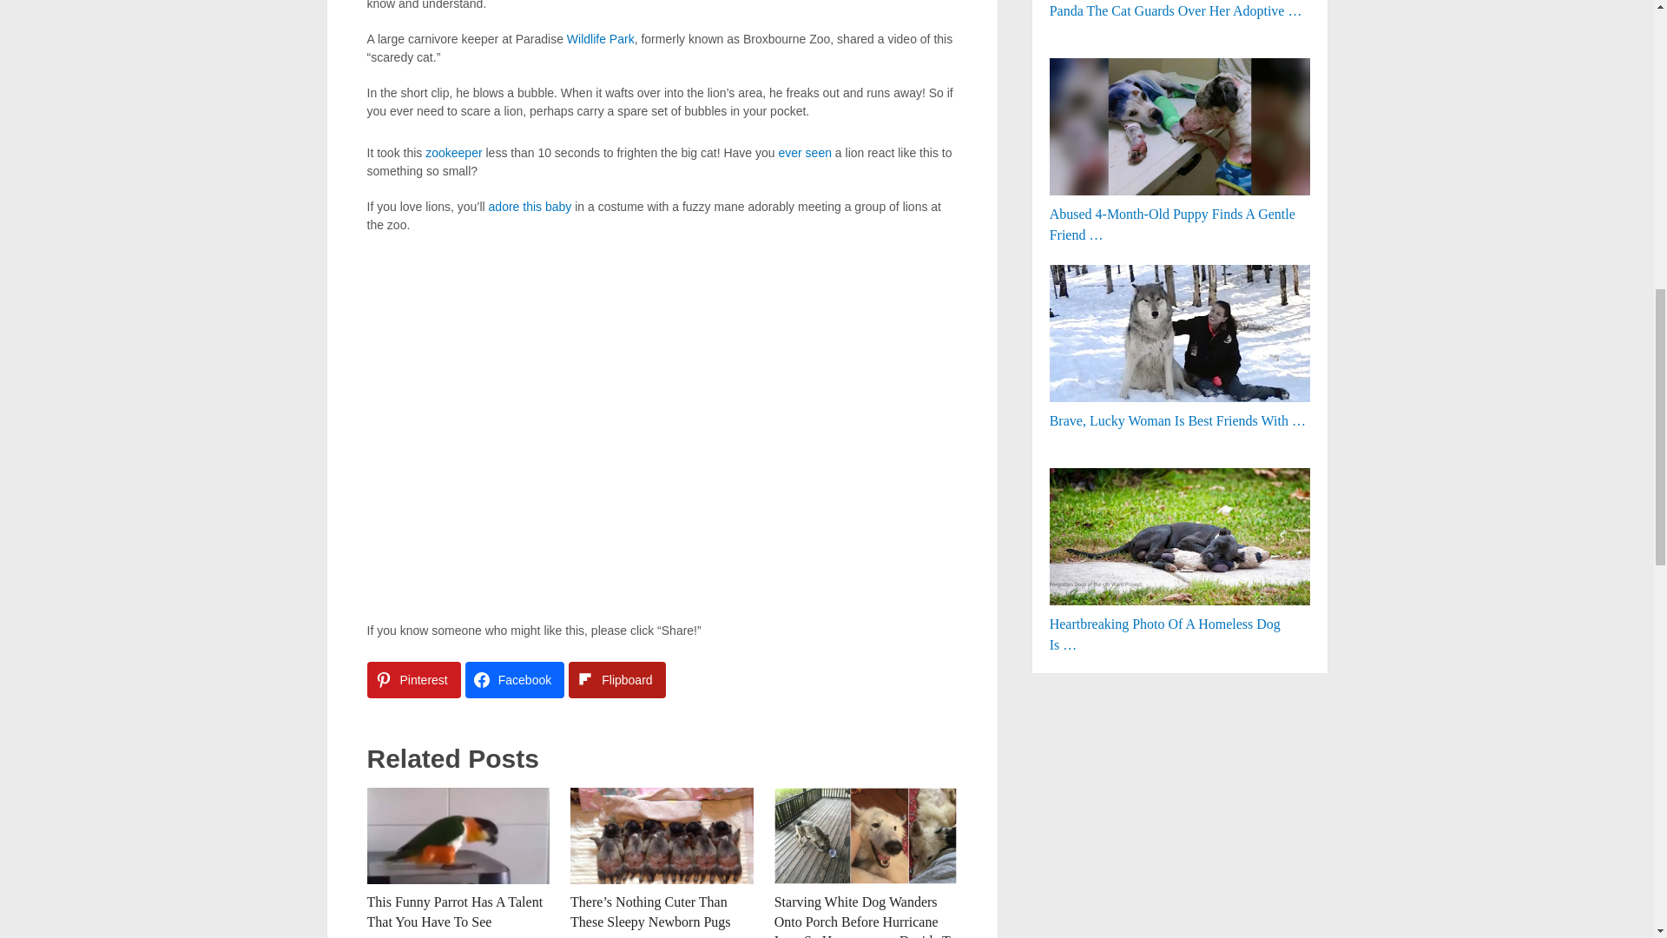  What do you see at coordinates (458, 836) in the screenshot?
I see `This Funny Parrot Has A Talent That You Have To See` at bounding box center [458, 836].